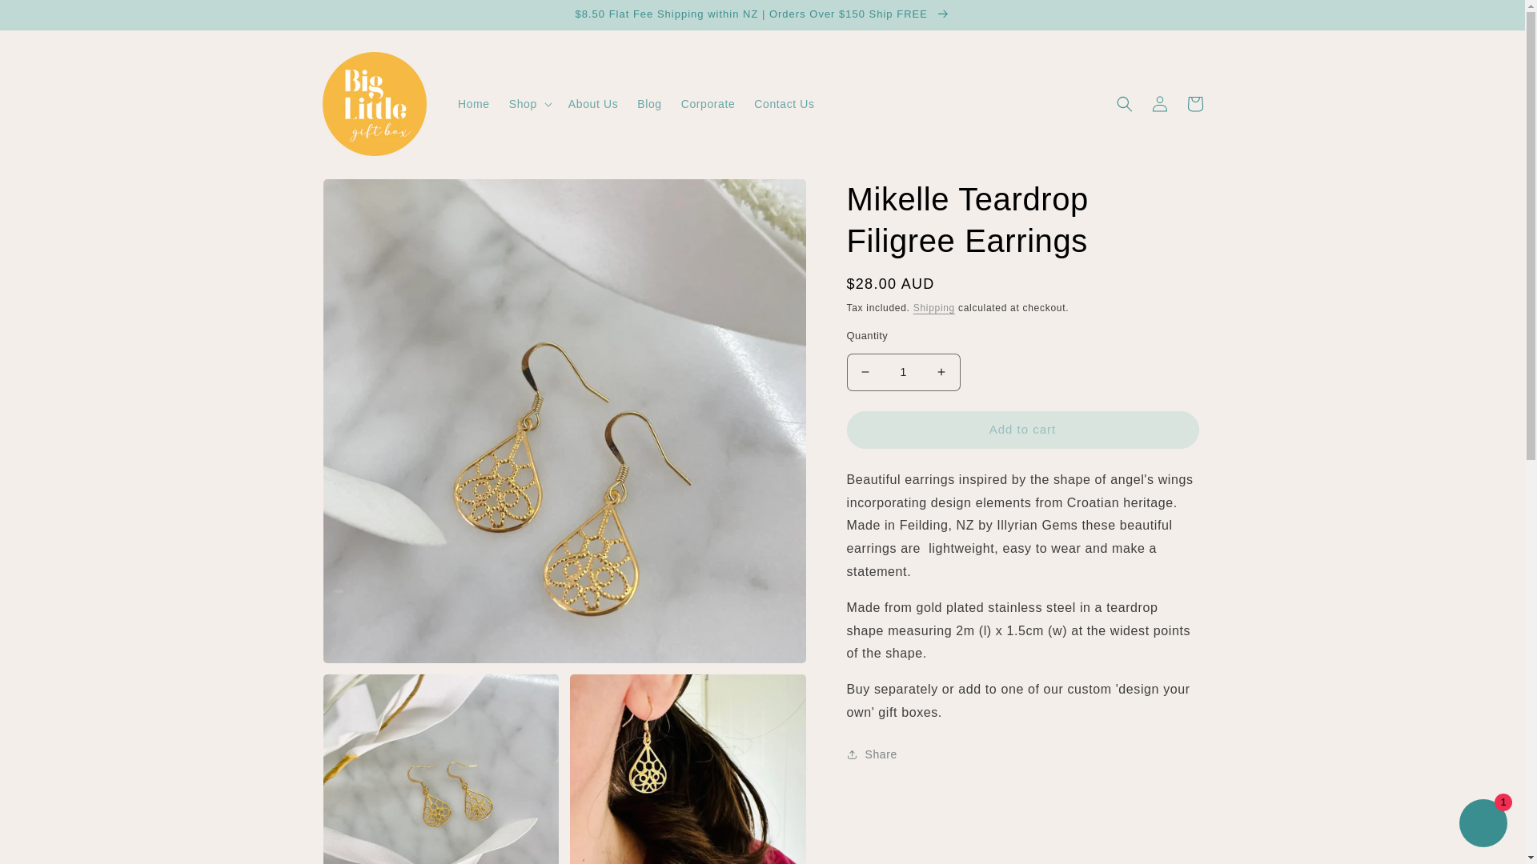 The height and width of the screenshot is (864, 1537). What do you see at coordinates (474, 104) in the screenshot?
I see `Home` at bounding box center [474, 104].